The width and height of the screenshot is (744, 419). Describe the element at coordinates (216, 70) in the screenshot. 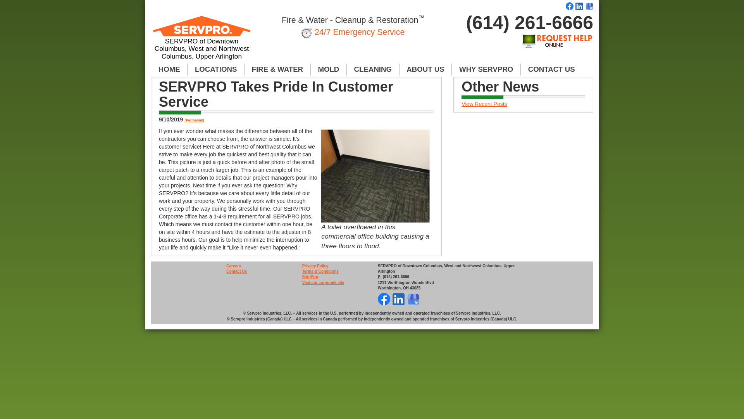

I see `LOCATIONS` at that location.